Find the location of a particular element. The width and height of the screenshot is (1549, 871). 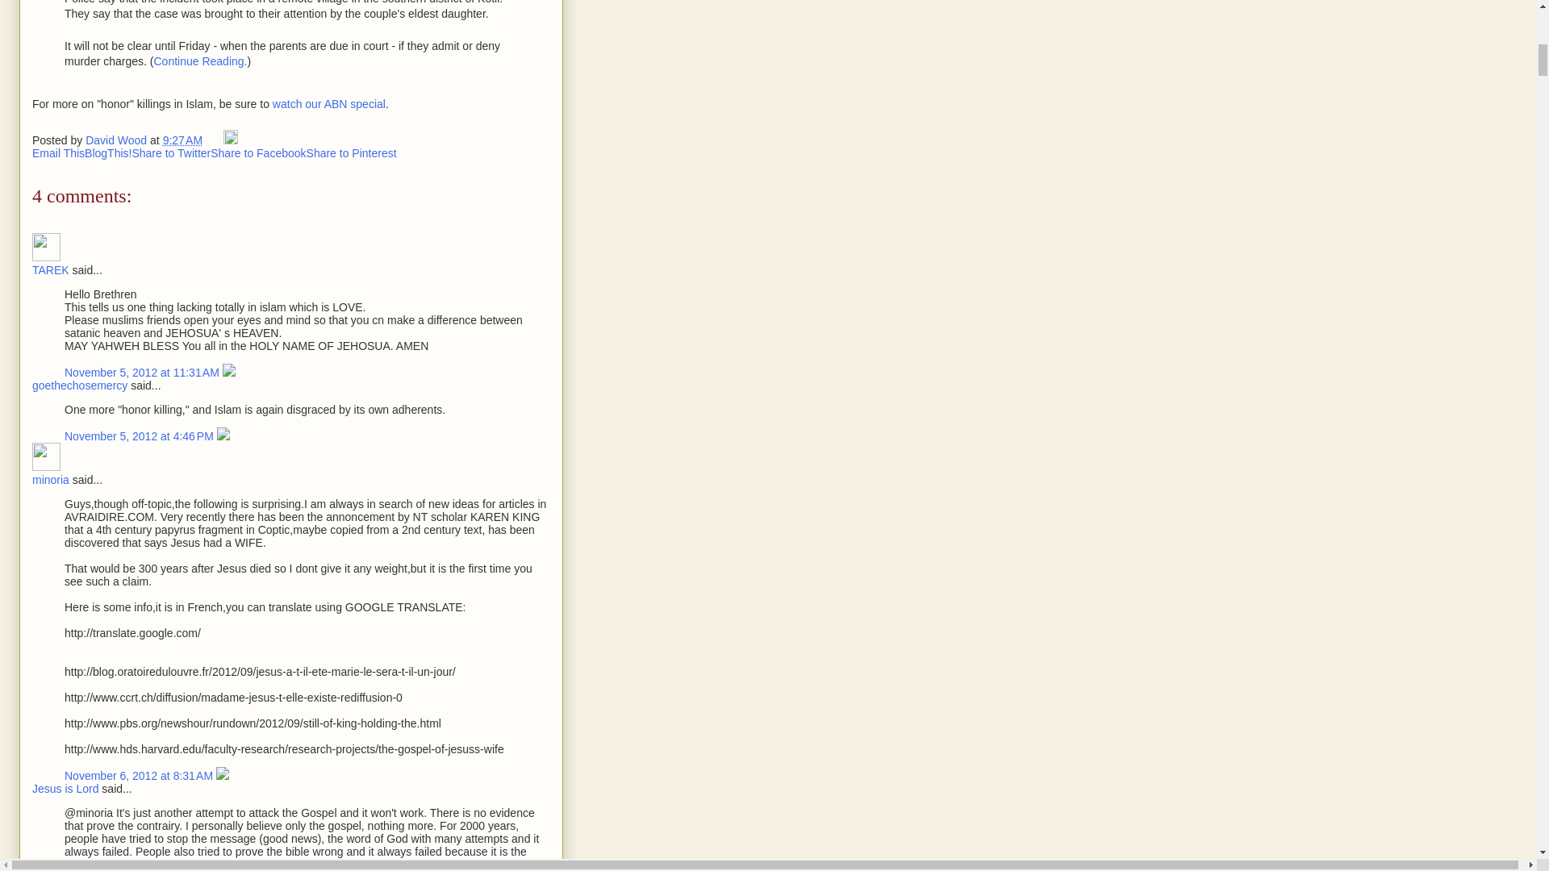

goethechosemercy is located at coordinates (79, 385).